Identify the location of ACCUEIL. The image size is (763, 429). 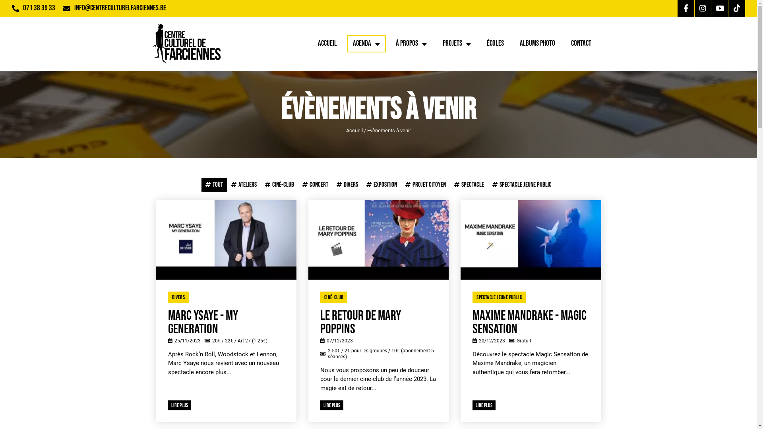
(327, 44).